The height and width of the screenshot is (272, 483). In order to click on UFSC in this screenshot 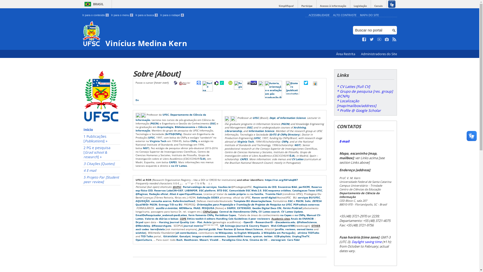, I will do `click(166, 115)`.